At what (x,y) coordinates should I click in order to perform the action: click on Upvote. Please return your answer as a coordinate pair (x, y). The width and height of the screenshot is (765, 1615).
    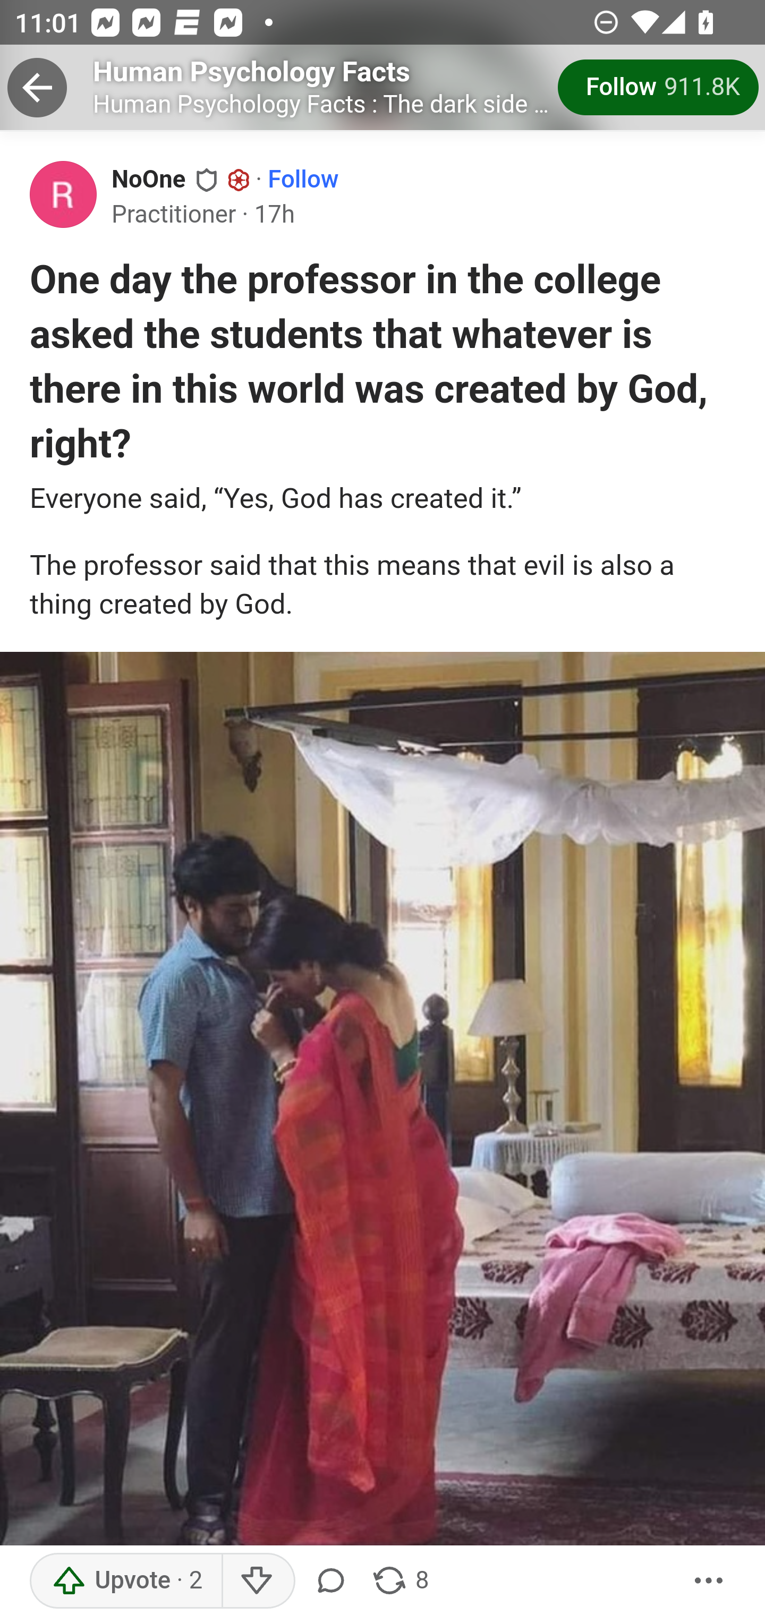
    Looking at the image, I should click on (126, 1581).